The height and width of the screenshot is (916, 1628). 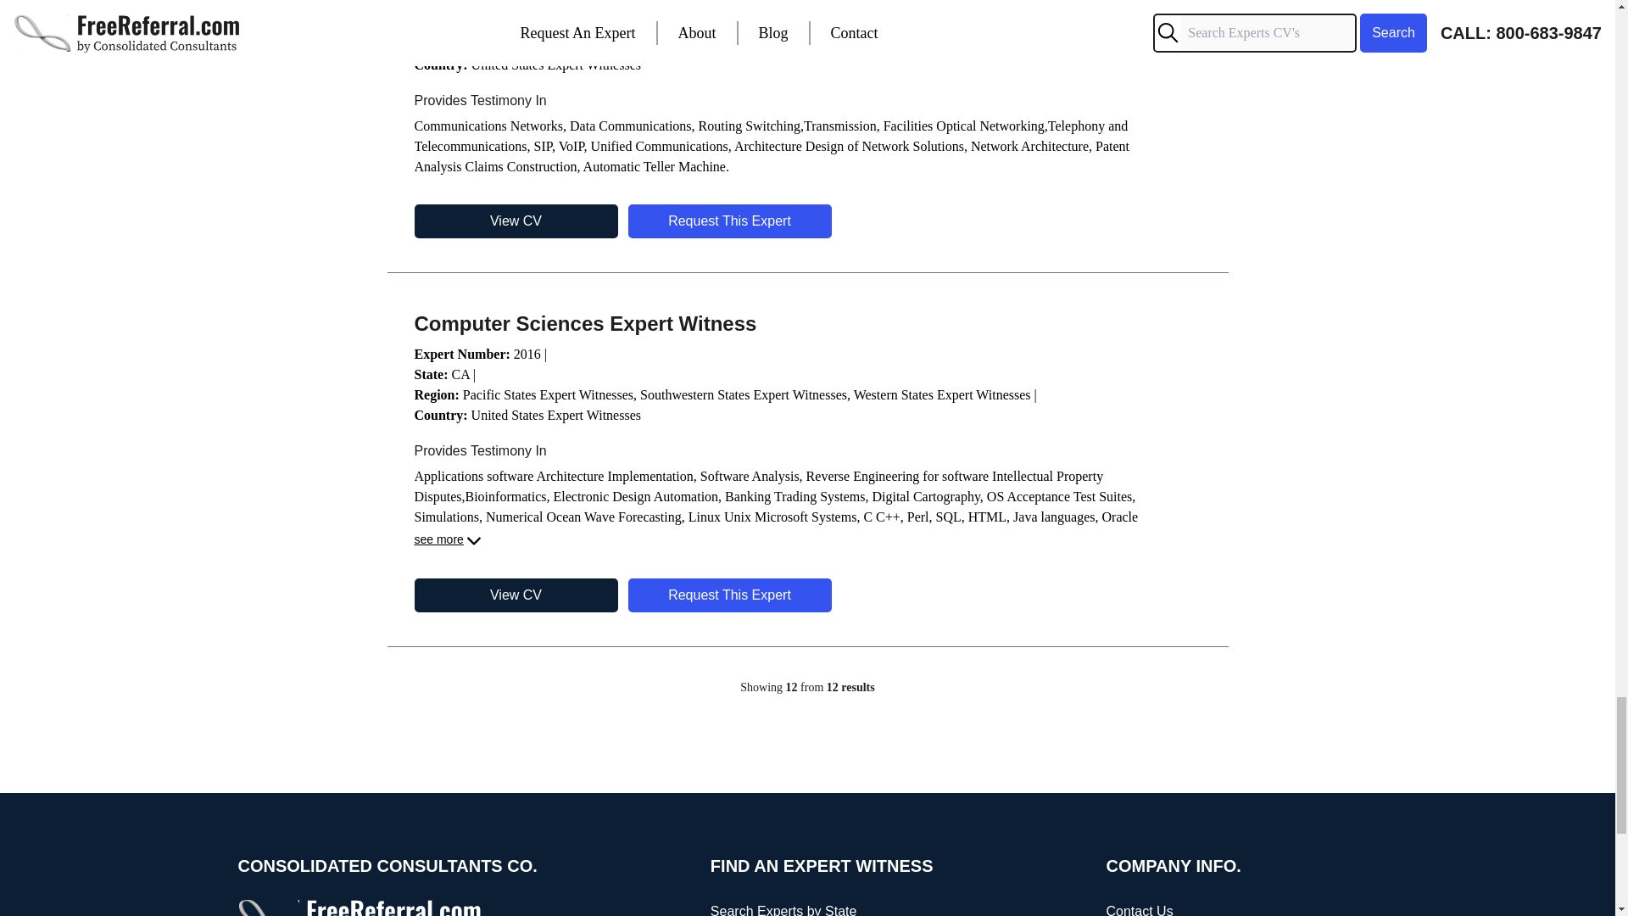 I want to click on View CV, so click(x=515, y=595).